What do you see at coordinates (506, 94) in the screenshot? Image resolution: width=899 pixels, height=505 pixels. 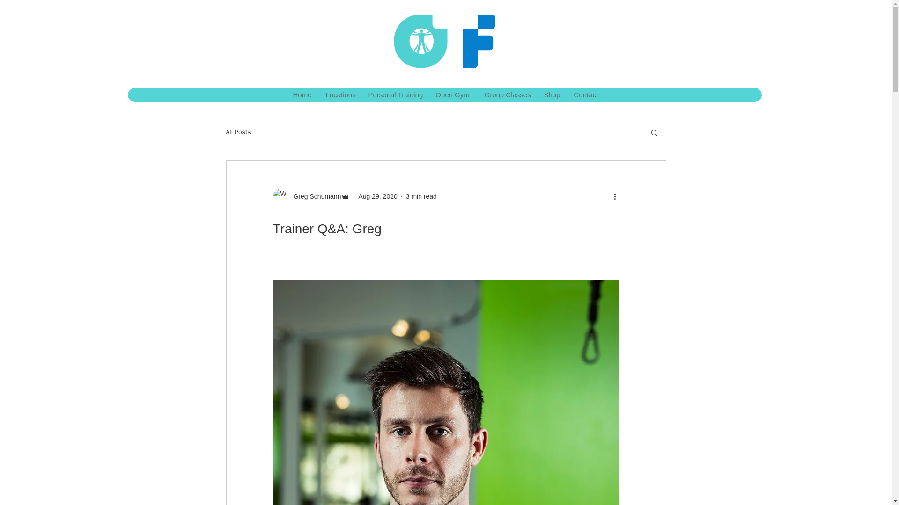 I see `Group Classes` at bounding box center [506, 94].